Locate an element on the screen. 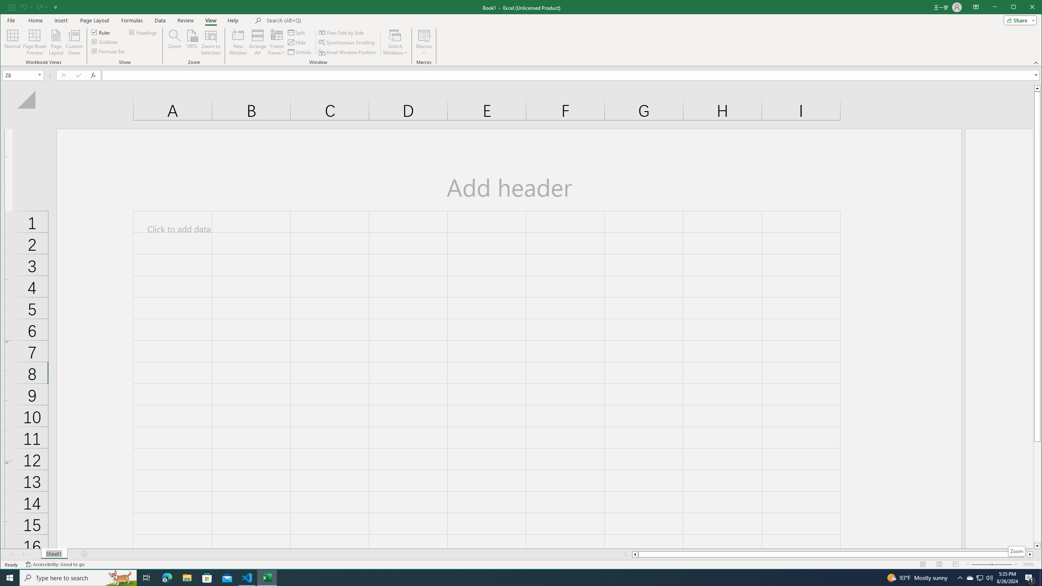  Class: NetUIScrollBar is located at coordinates (832, 554).